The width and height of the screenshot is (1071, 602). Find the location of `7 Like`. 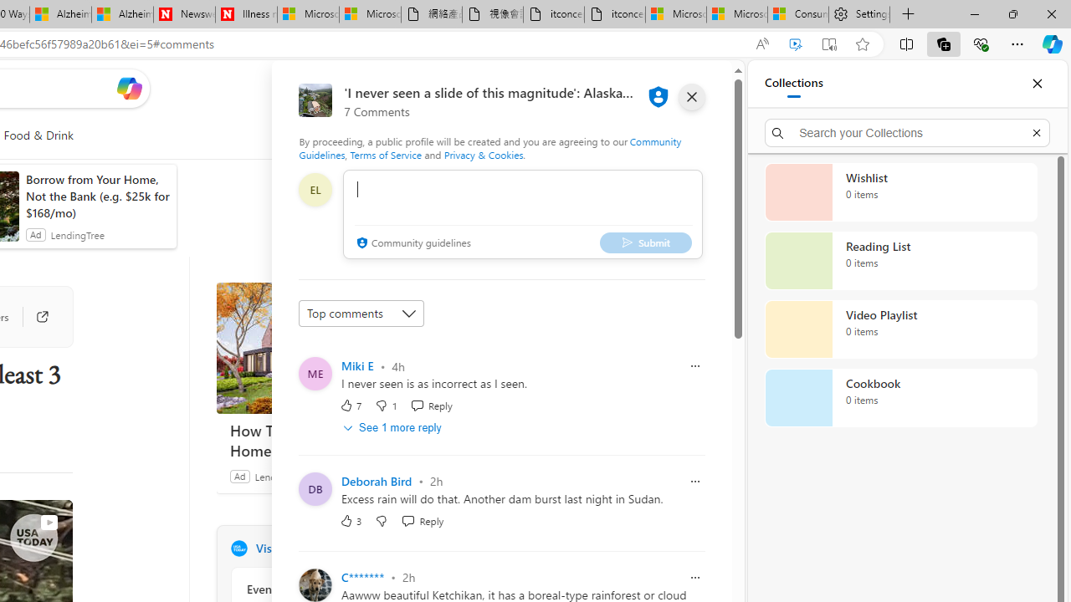

7 Like is located at coordinates (351, 405).